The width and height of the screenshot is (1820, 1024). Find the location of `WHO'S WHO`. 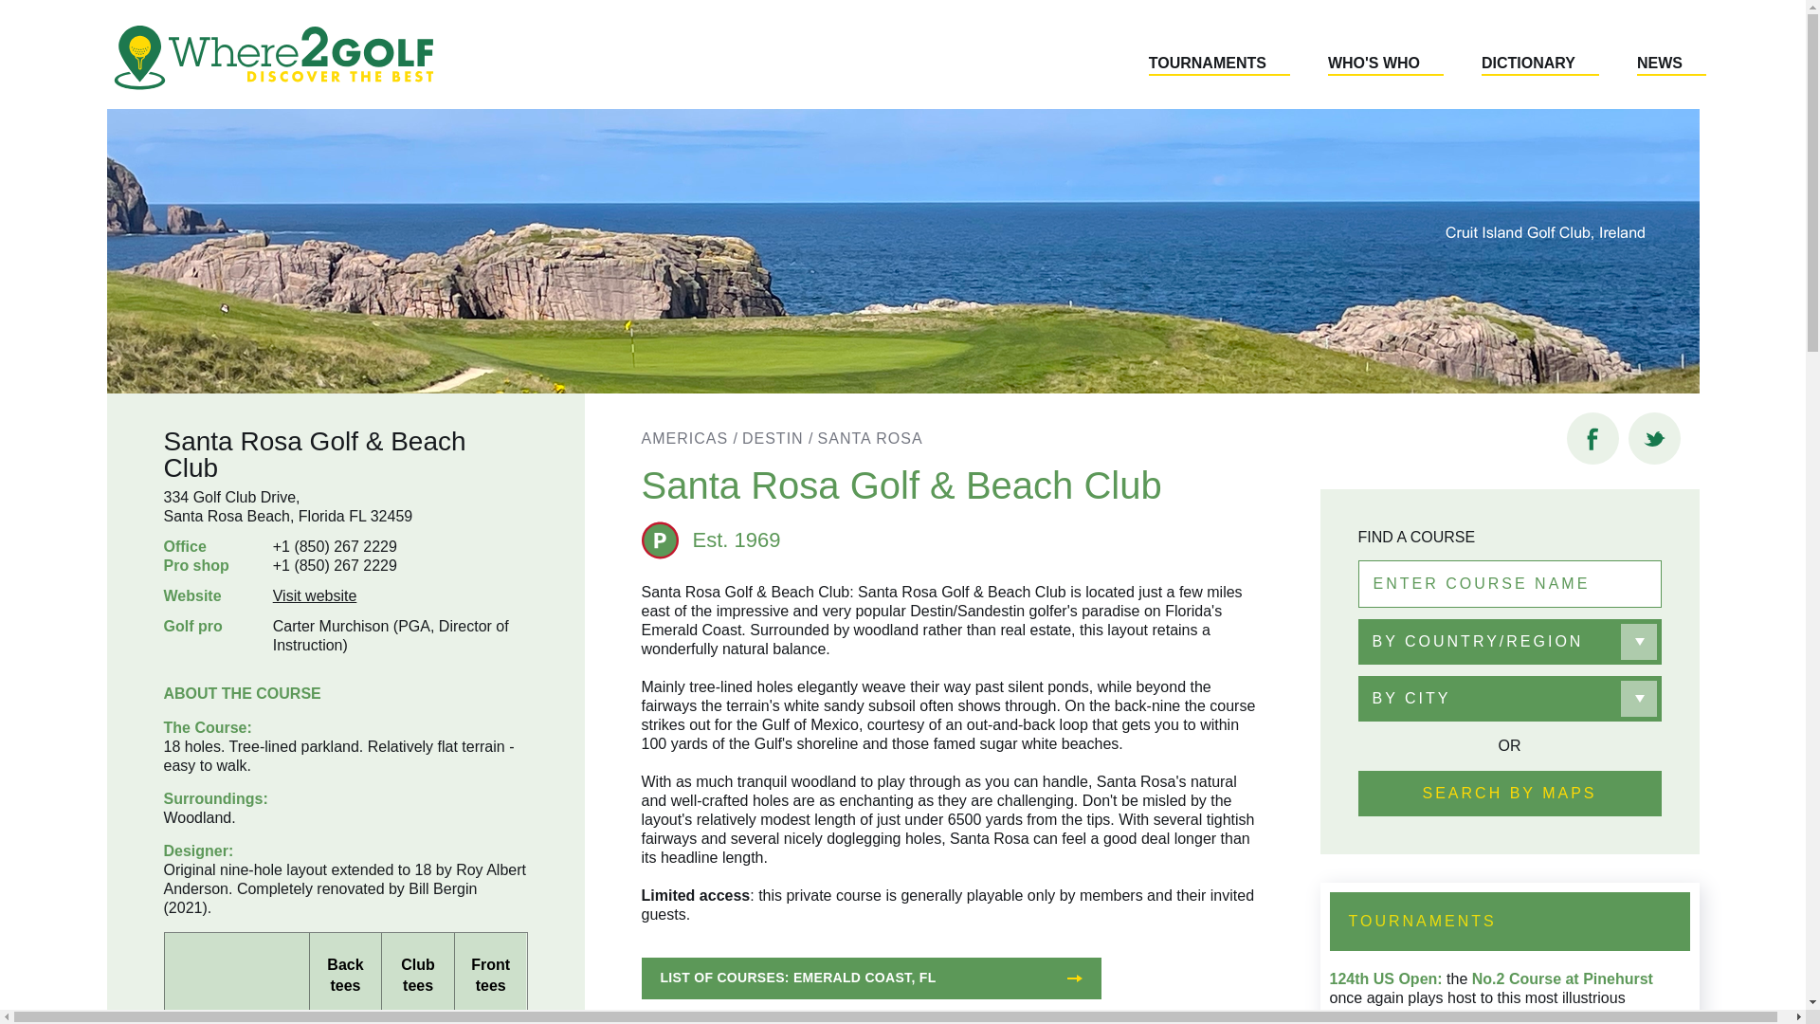

WHO'S WHO is located at coordinates (1386, 64).